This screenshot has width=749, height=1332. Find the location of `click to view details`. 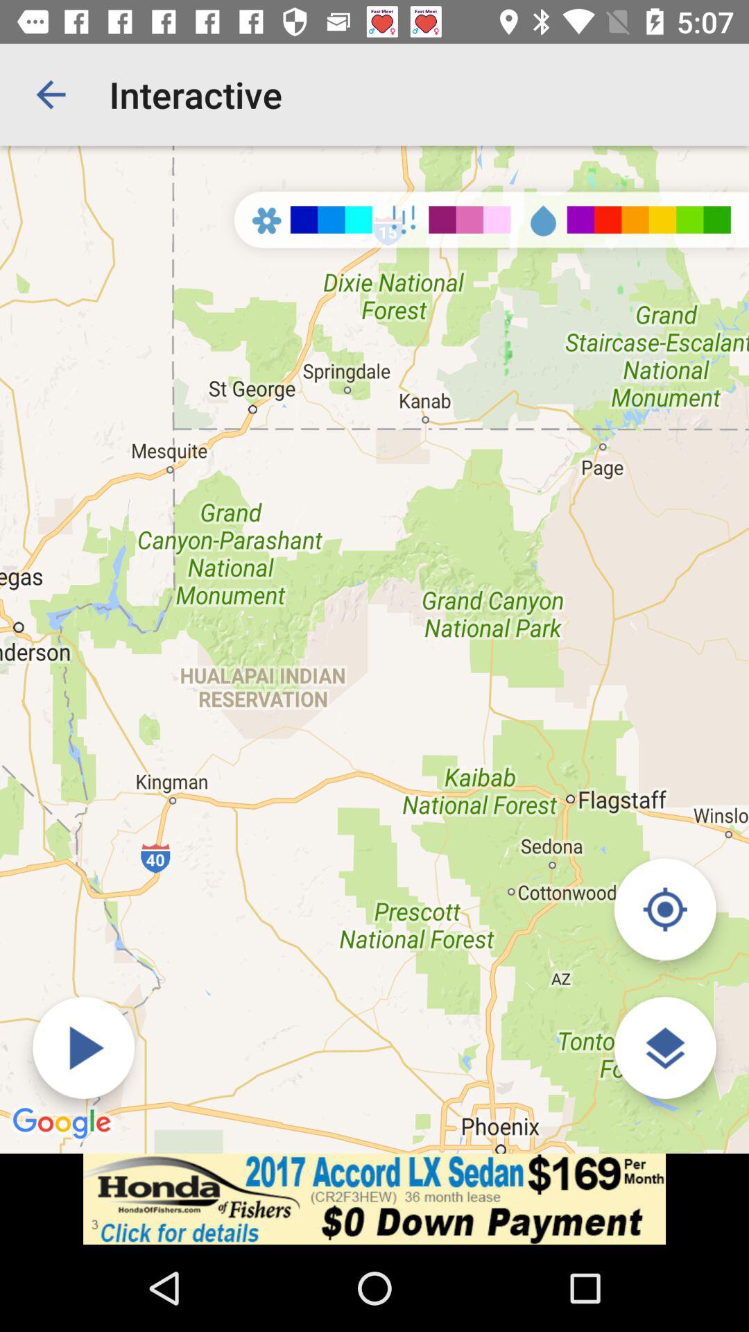

click to view details is located at coordinates (664, 1048).